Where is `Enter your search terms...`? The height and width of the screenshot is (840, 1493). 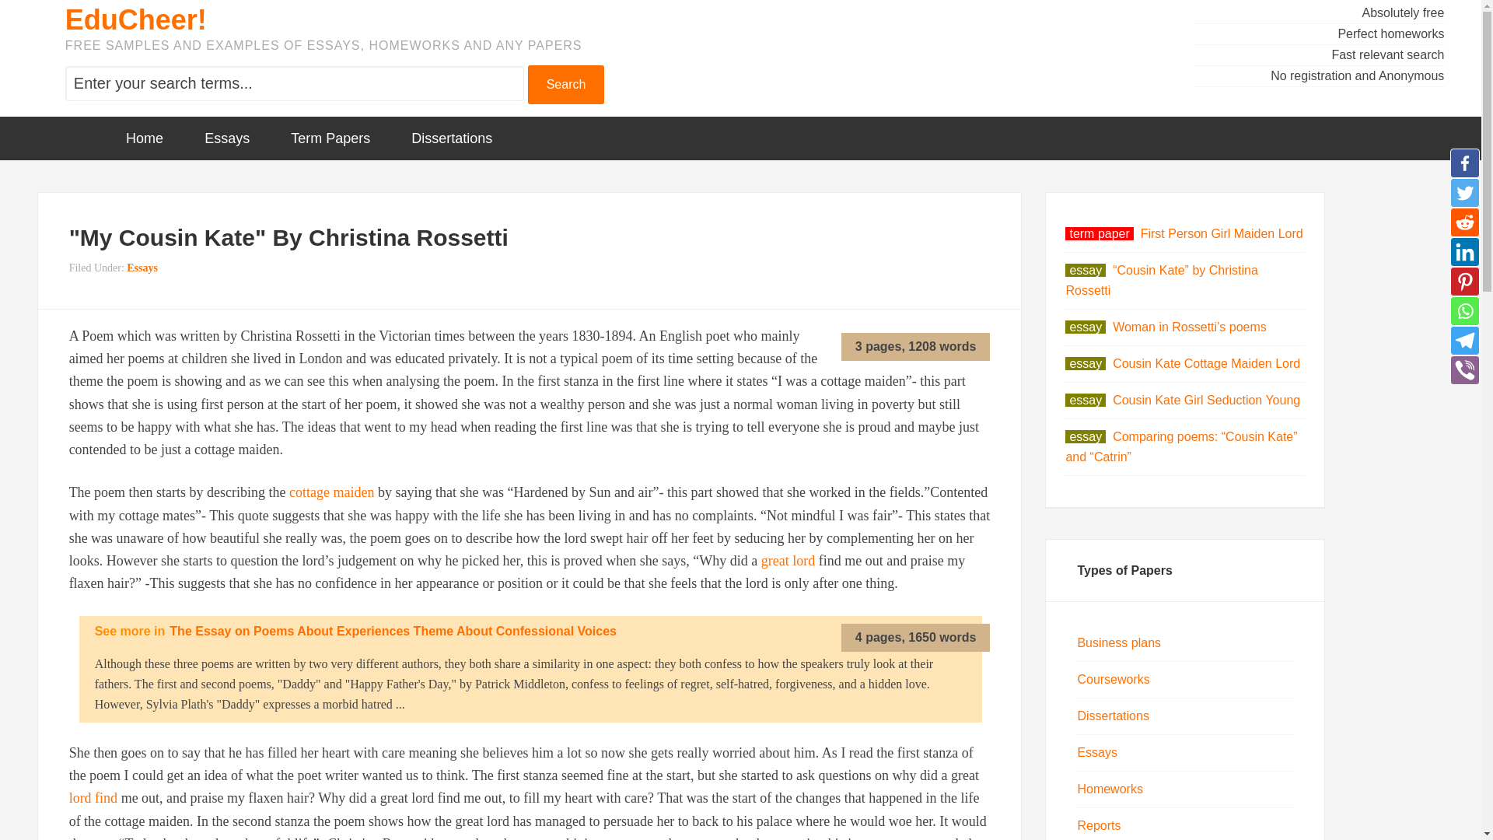
Enter your search terms... is located at coordinates (294, 83).